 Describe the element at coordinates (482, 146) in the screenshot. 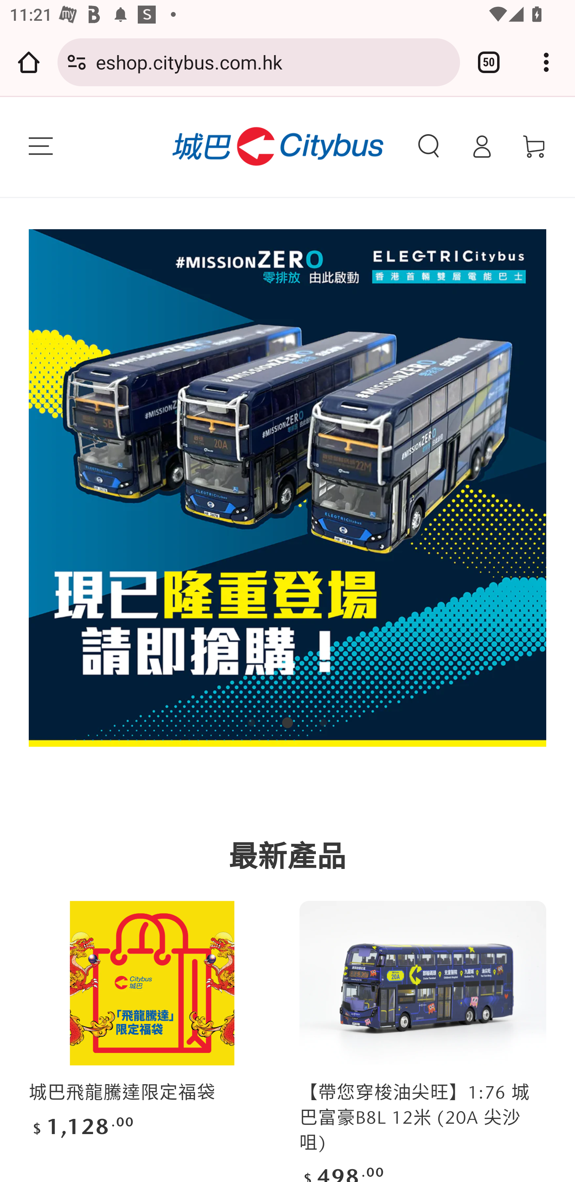

I see `登錄` at that location.